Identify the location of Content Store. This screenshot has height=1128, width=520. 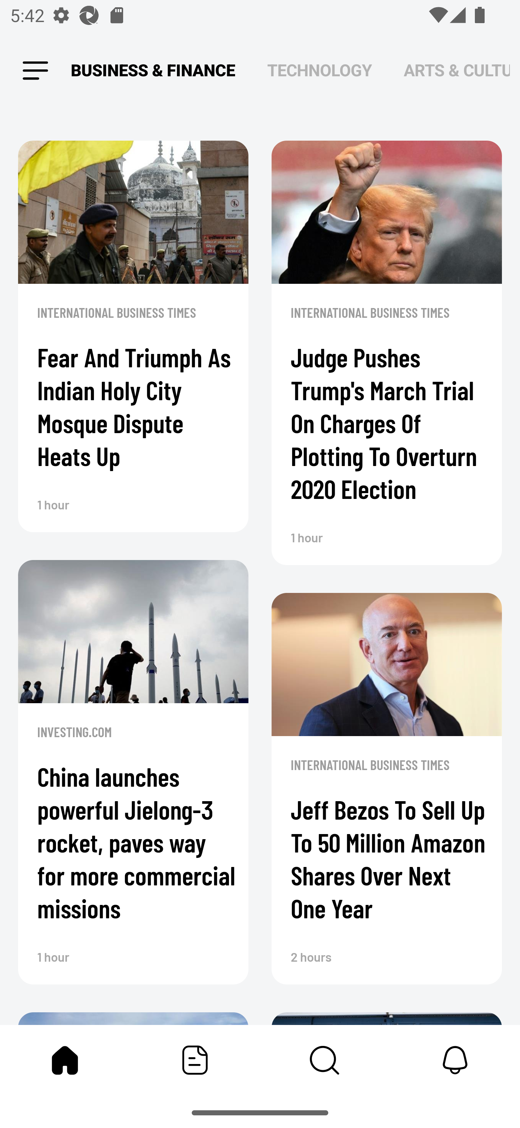
(325, 1060).